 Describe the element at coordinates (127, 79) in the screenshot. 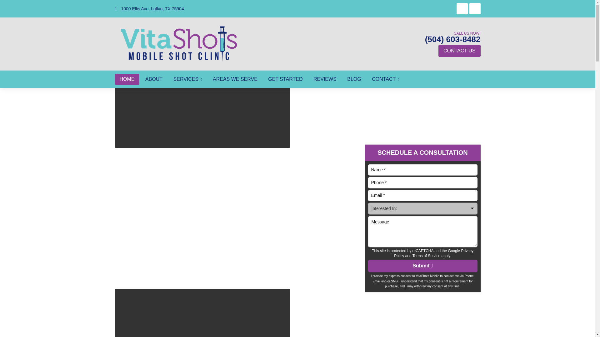

I see `HOME` at that location.